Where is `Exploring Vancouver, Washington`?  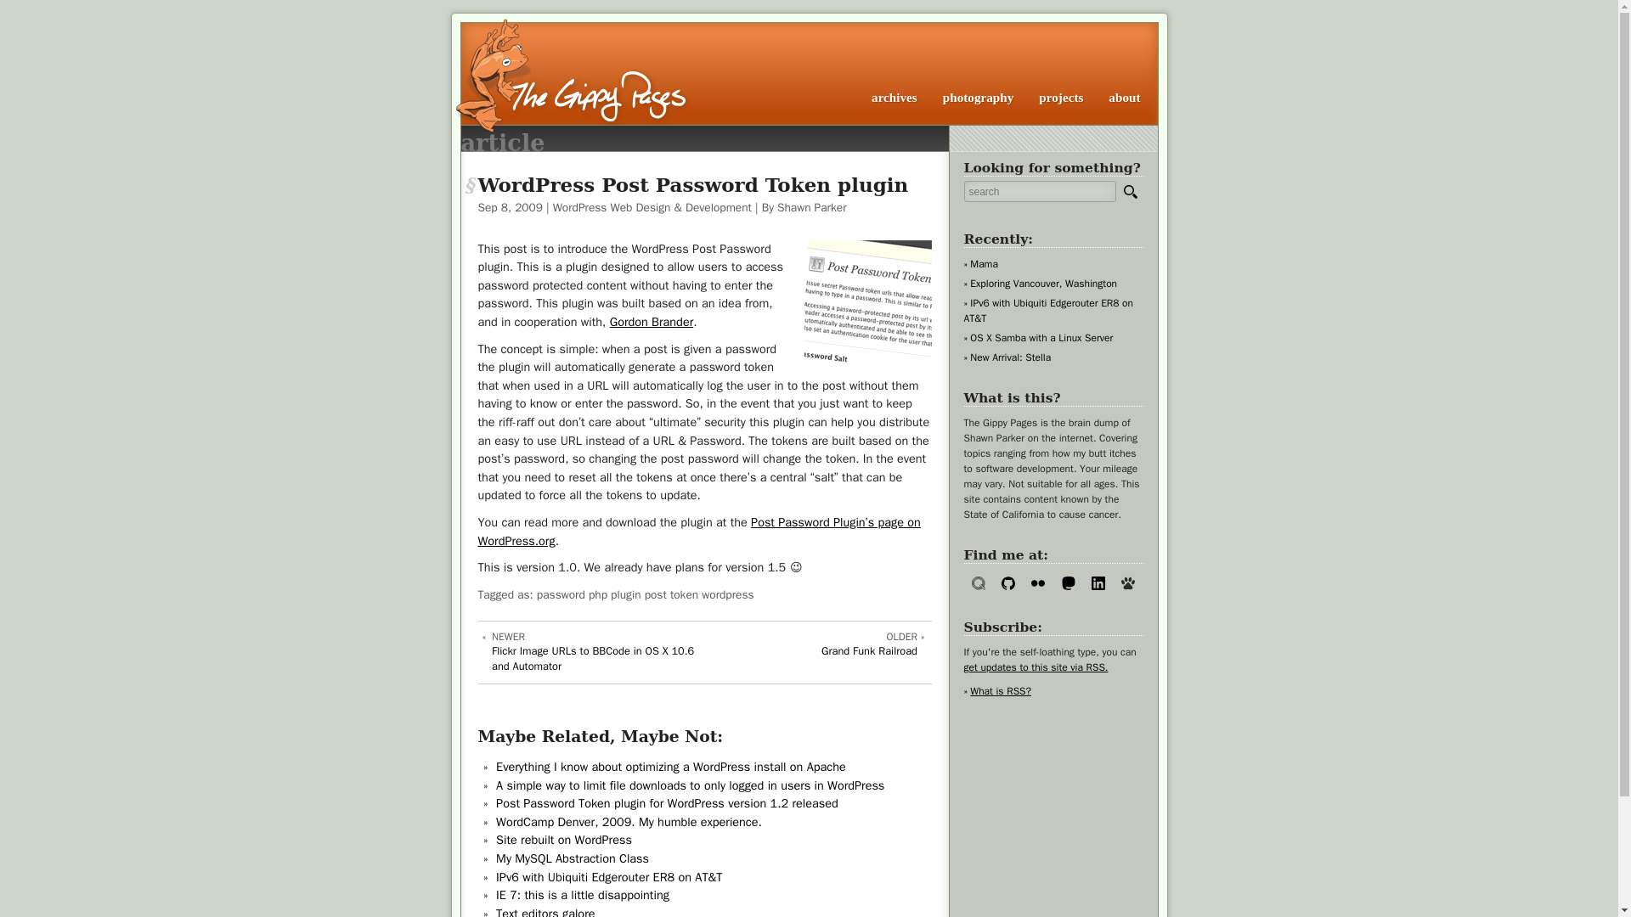
Exploring Vancouver, Washington is located at coordinates (573, 858).